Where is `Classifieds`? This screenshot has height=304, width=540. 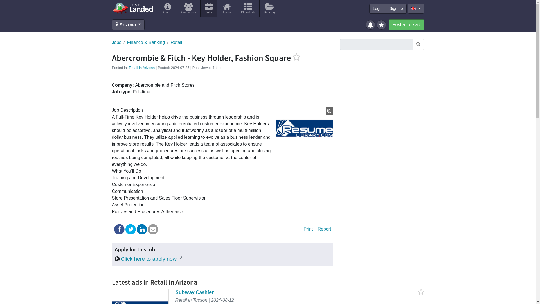
Classifieds is located at coordinates (248, 8).